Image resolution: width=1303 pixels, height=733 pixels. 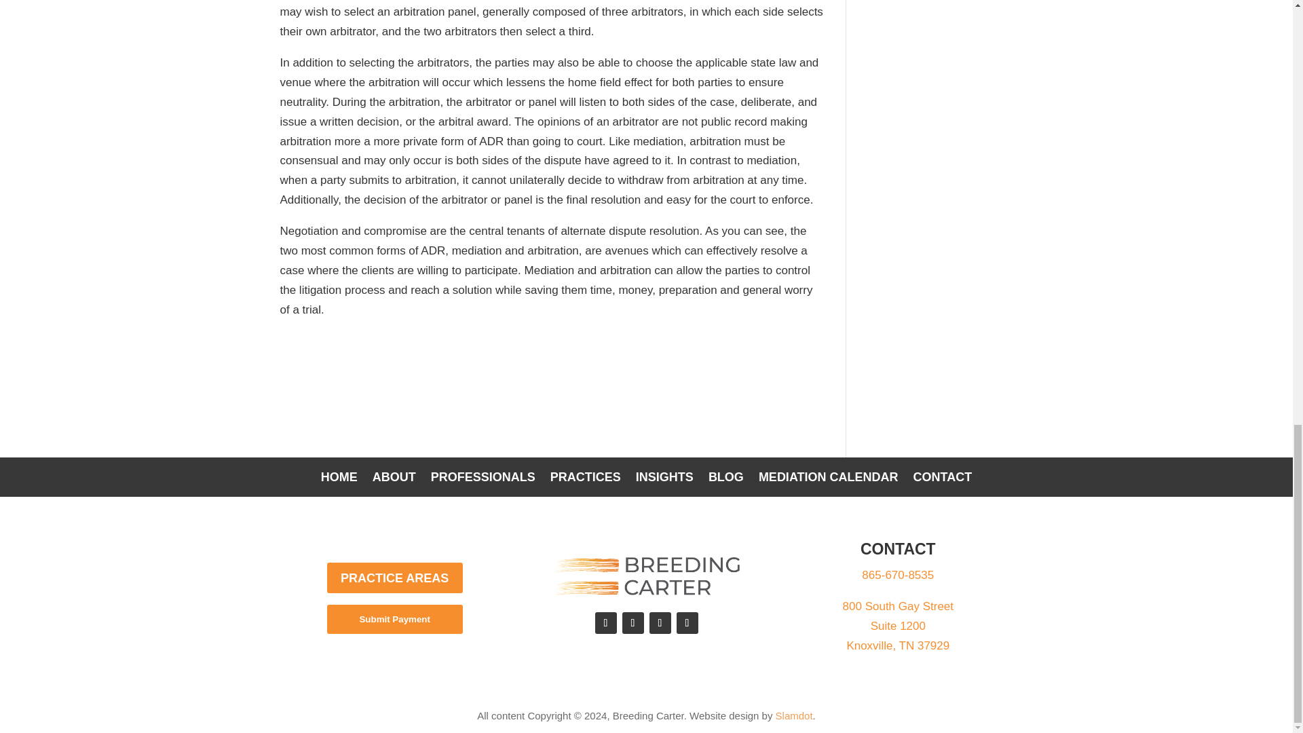 What do you see at coordinates (687, 623) in the screenshot?
I see `Follow on X` at bounding box center [687, 623].